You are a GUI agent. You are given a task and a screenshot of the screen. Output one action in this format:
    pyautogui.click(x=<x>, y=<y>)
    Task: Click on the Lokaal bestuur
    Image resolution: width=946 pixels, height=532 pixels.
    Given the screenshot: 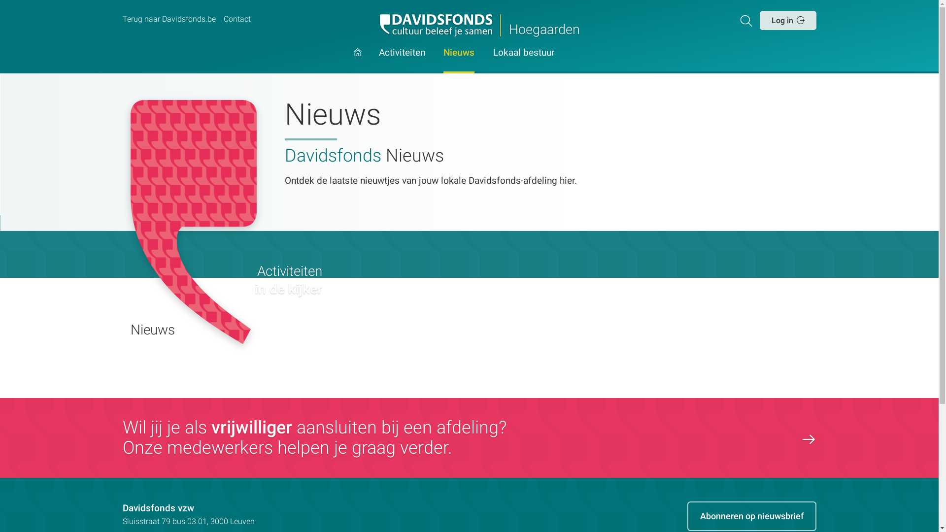 What is the action you would take?
    pyautogui.click(x=524, y=61)
    